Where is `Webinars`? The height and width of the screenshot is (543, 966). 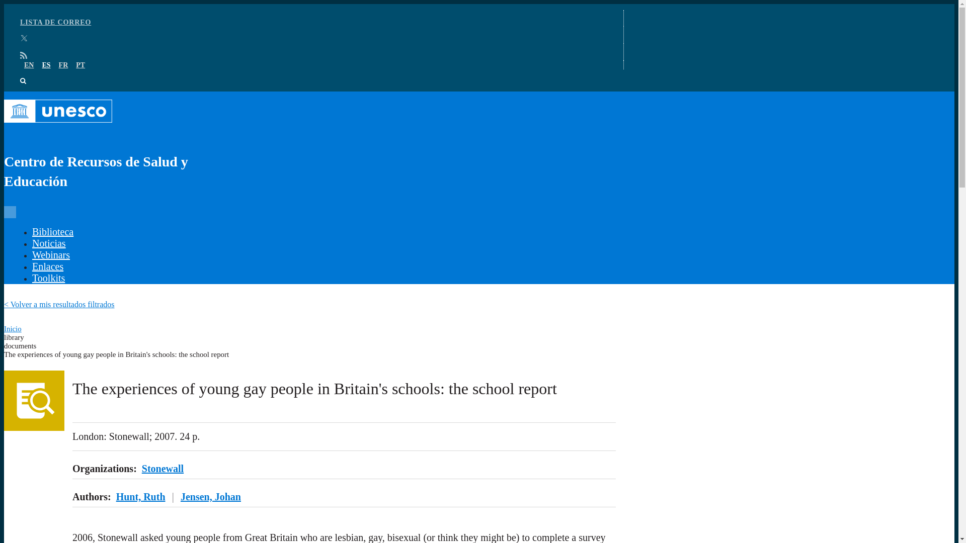 Webinars is located at coordinates (50, 254).